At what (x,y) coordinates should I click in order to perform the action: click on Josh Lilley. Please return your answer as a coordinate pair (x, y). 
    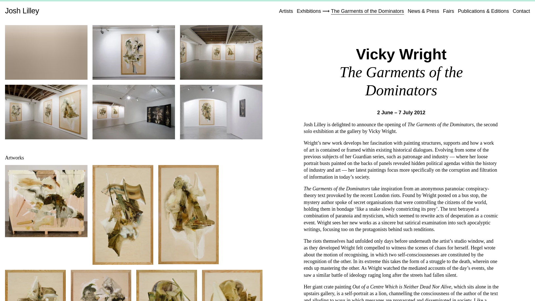
    Looking at the image, I should click on (22, 11).